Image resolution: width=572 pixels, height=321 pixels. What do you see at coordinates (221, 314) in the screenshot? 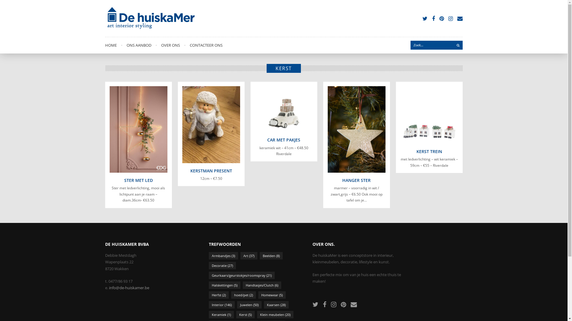
I see `Keramiek (1)` at bounding box center [221, 314].